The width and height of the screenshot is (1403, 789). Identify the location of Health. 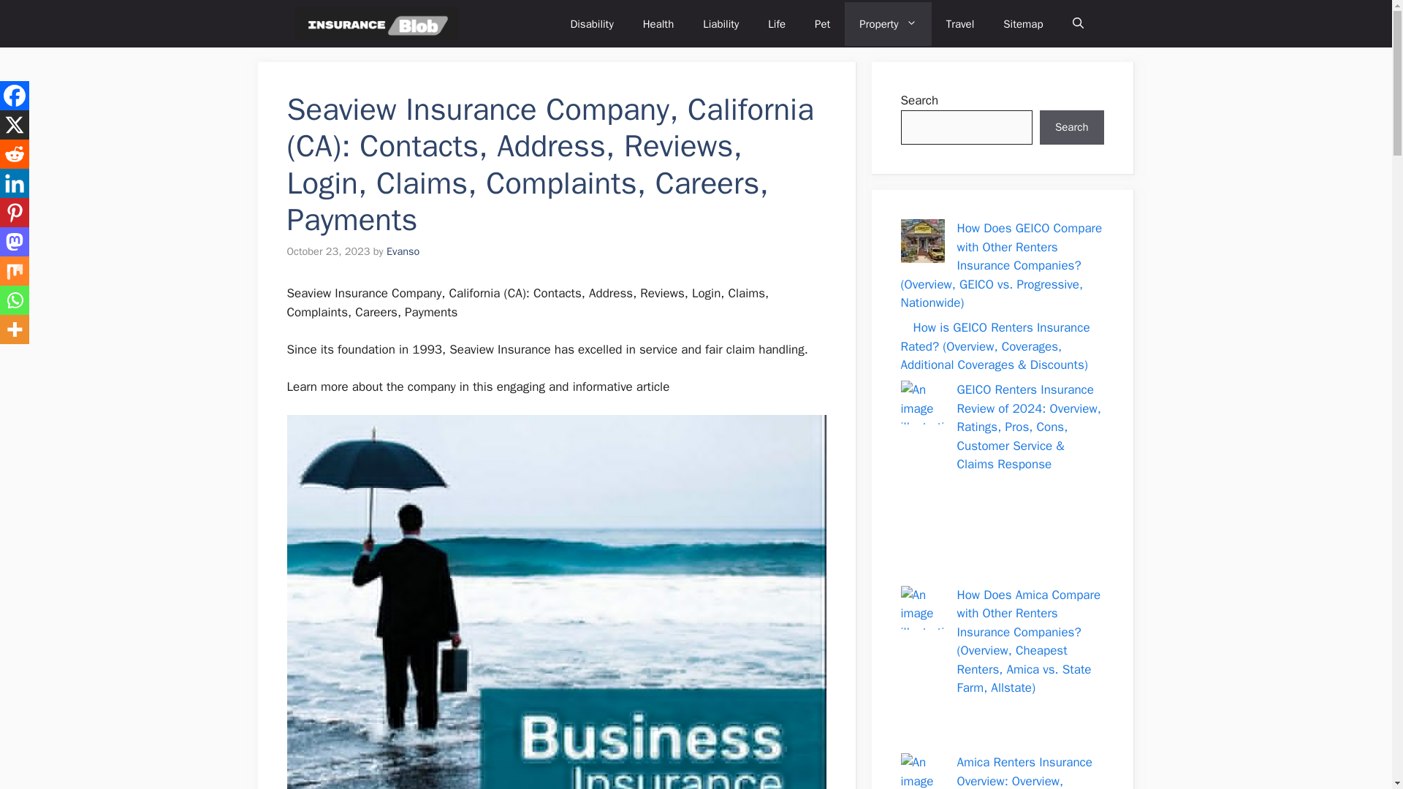
(658, 23).